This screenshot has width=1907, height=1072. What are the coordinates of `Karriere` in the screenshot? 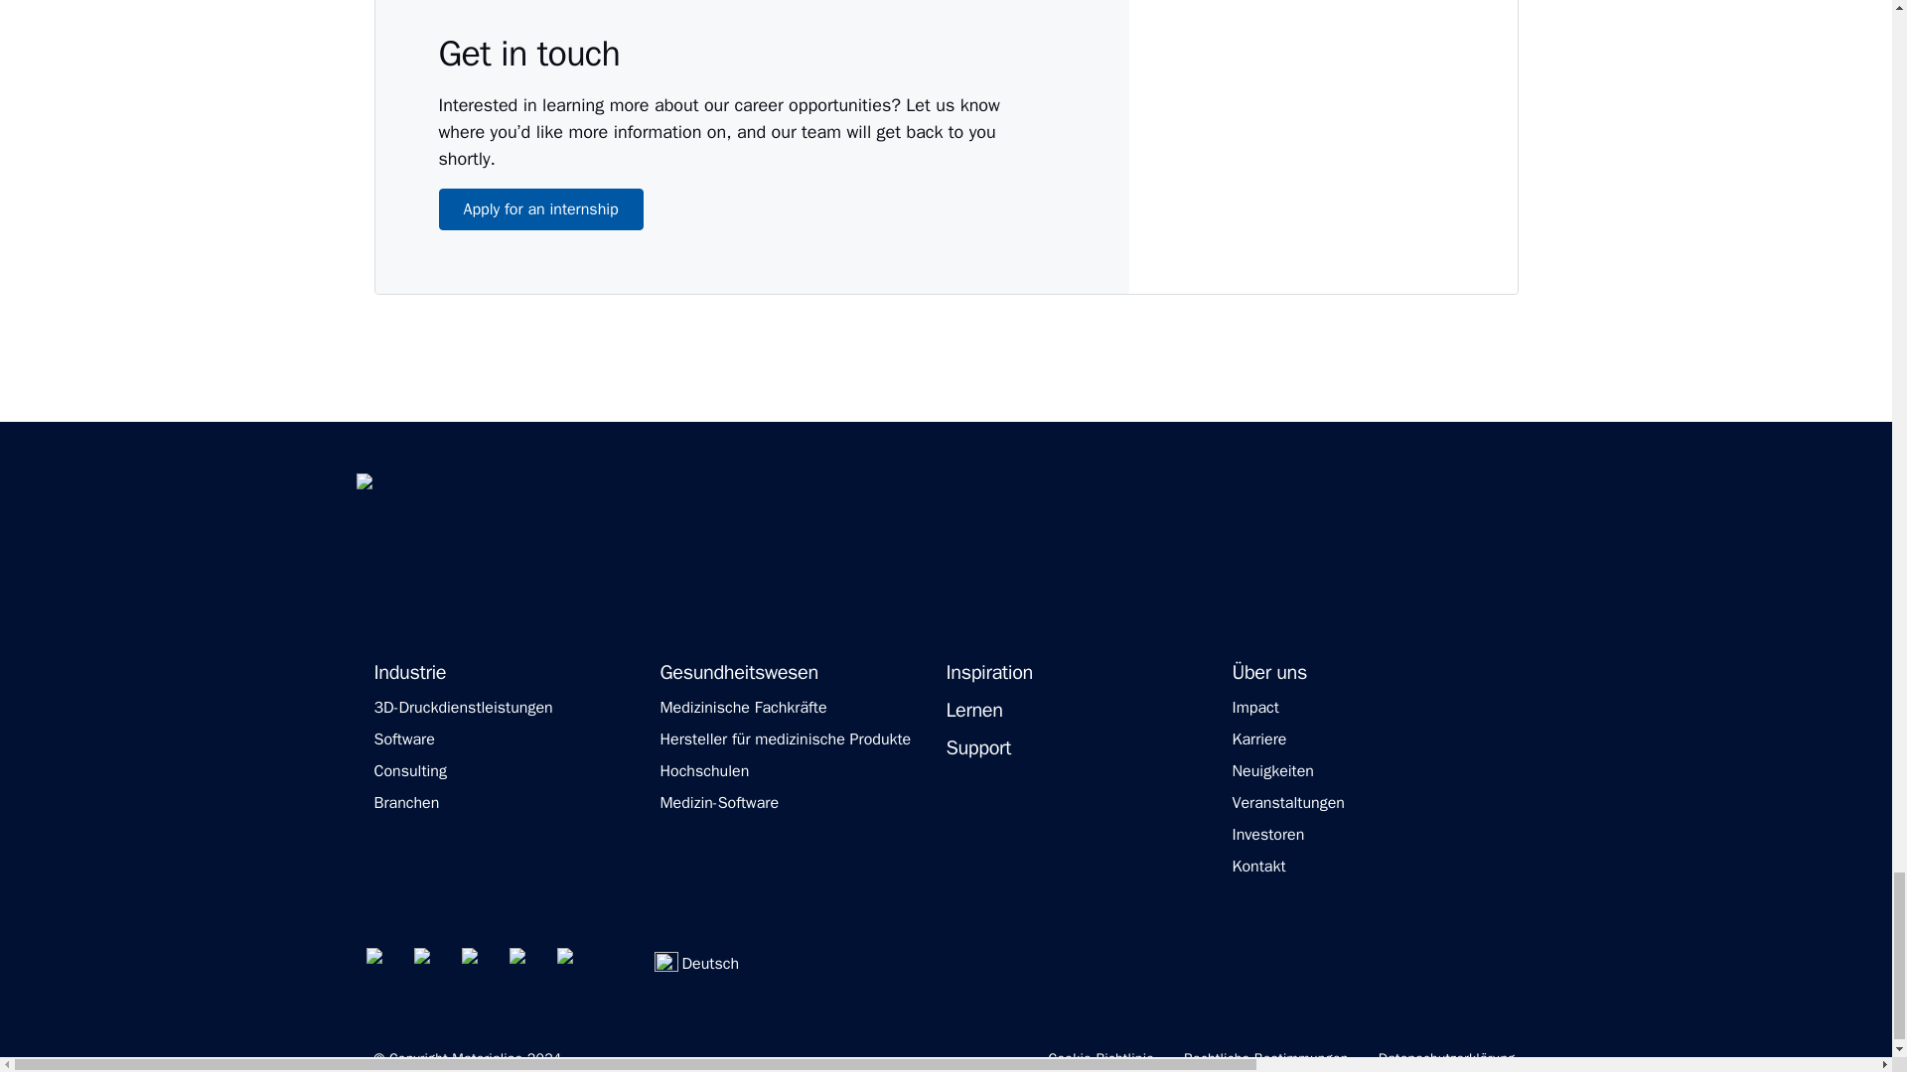 It's located at (1258, 738).